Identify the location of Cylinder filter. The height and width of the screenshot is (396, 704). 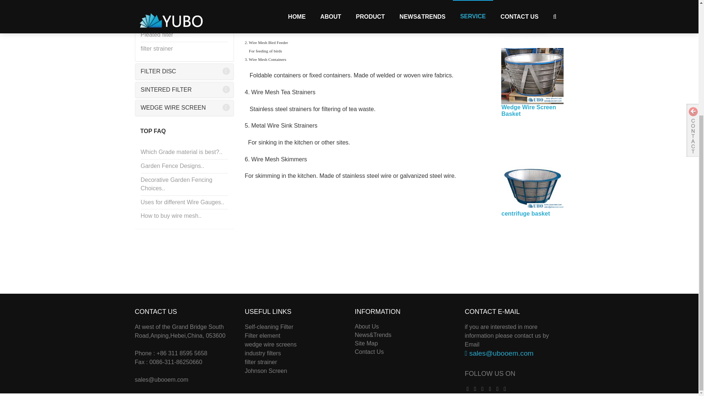
(184, 21).